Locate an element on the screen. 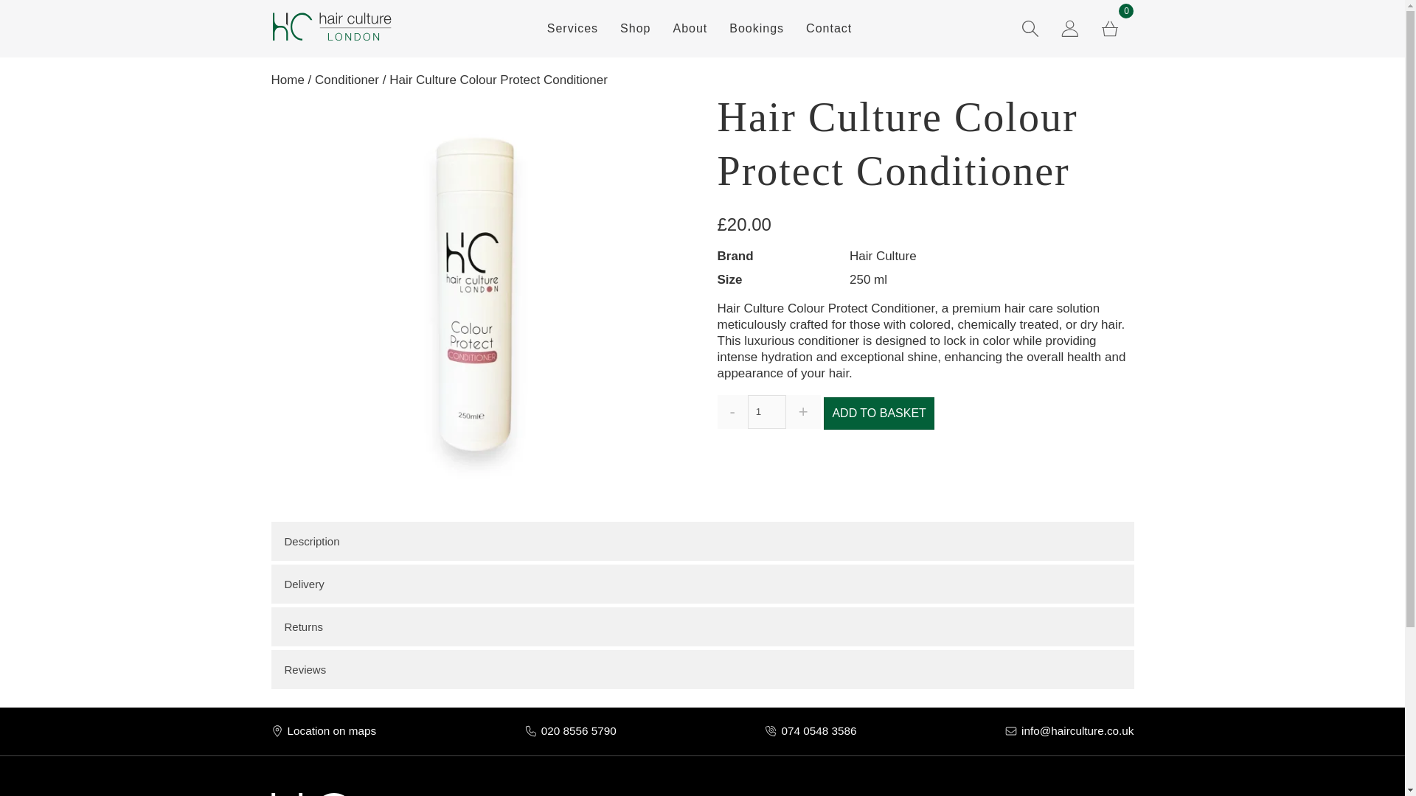 The image size is (1416, 796). Contact is located at coordinates (828, 29).